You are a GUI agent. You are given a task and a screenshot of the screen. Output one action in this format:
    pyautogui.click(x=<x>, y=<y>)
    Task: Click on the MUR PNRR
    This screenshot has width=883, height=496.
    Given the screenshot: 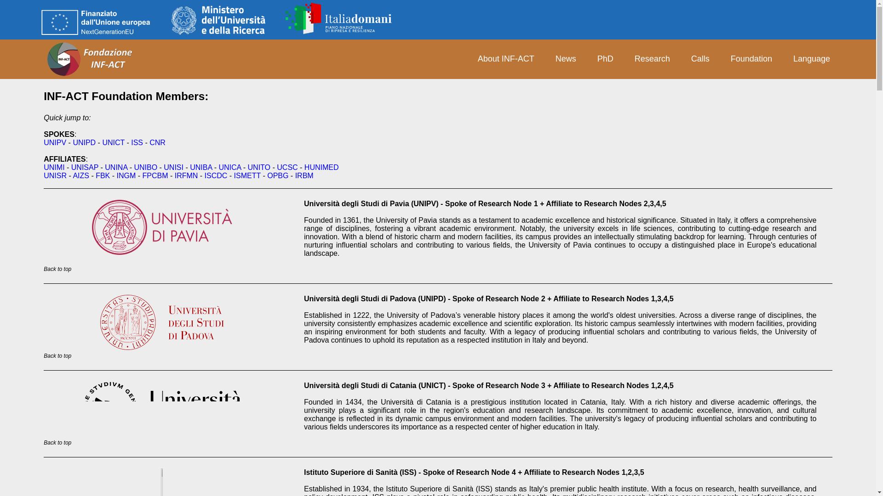 What is the action you would take?
    pyautogui.click(x=201, y=167)
    